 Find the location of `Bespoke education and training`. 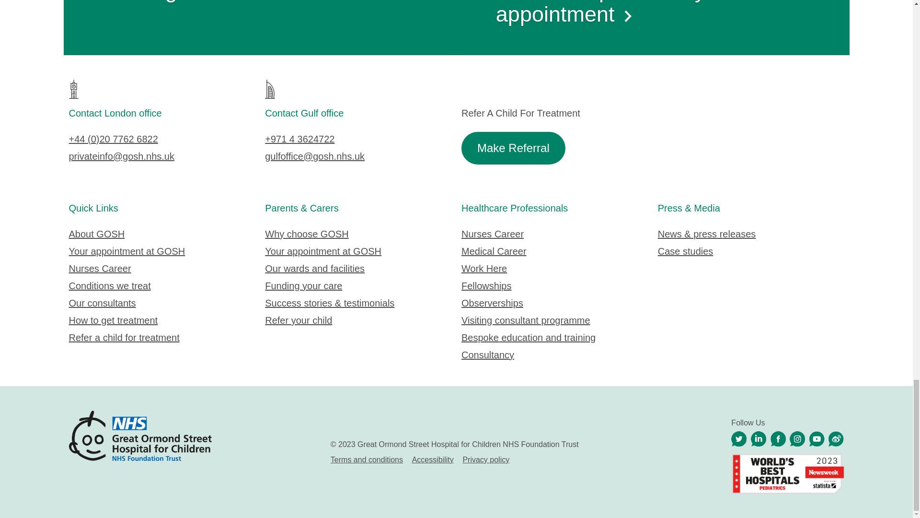

Bespoke education and training is located at coordinates (528, 338).